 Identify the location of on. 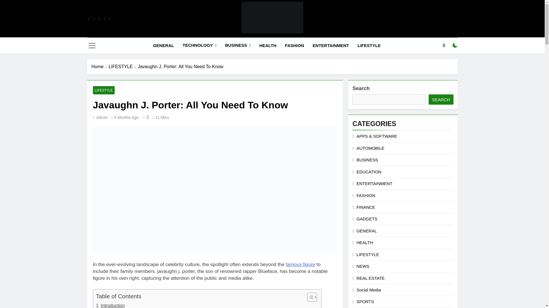
(455, 45).